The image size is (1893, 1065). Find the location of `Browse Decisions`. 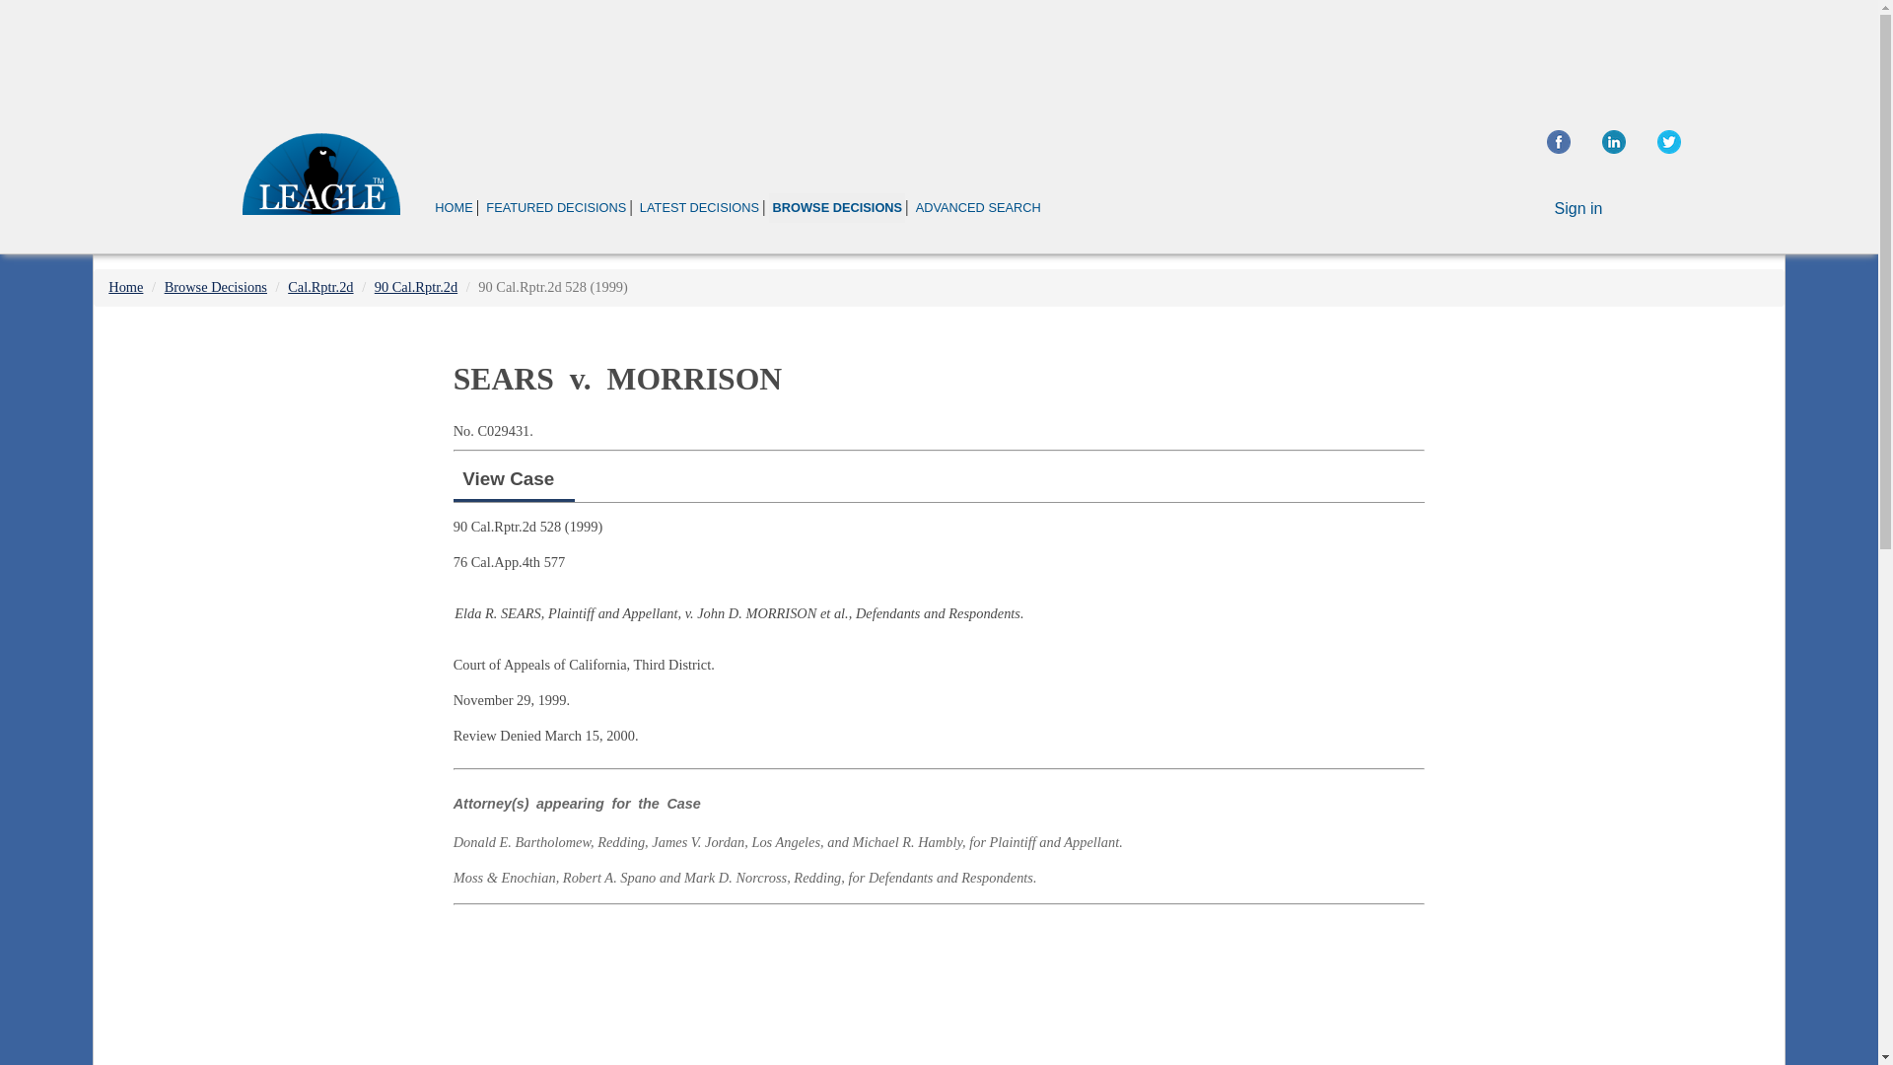

Browse Decisions is located at coordinates (215, 286).